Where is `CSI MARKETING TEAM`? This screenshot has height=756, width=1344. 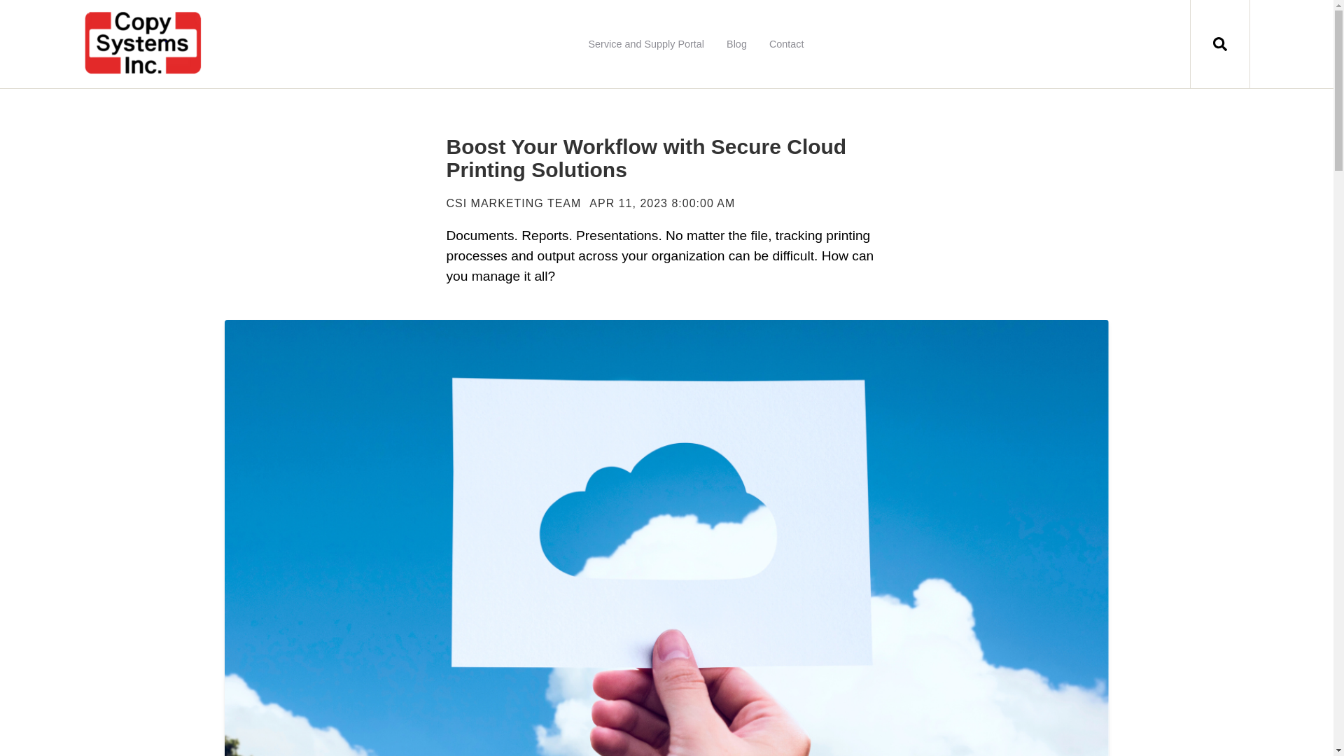 CSI MARKETING TEAM is located at coordinates (514, 203).